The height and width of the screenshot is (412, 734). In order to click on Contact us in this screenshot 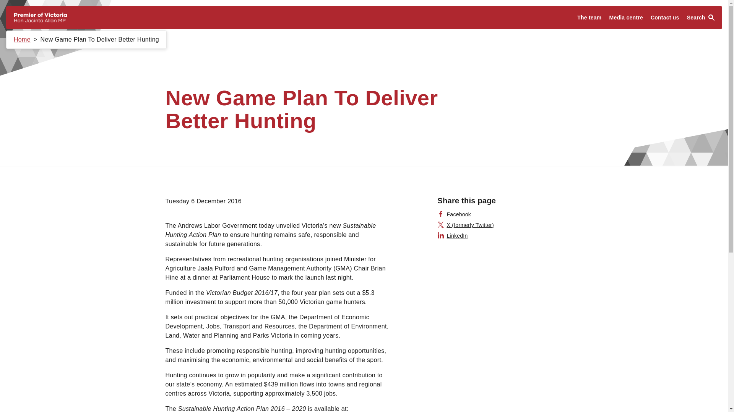, I will do `click(665, 18)`.